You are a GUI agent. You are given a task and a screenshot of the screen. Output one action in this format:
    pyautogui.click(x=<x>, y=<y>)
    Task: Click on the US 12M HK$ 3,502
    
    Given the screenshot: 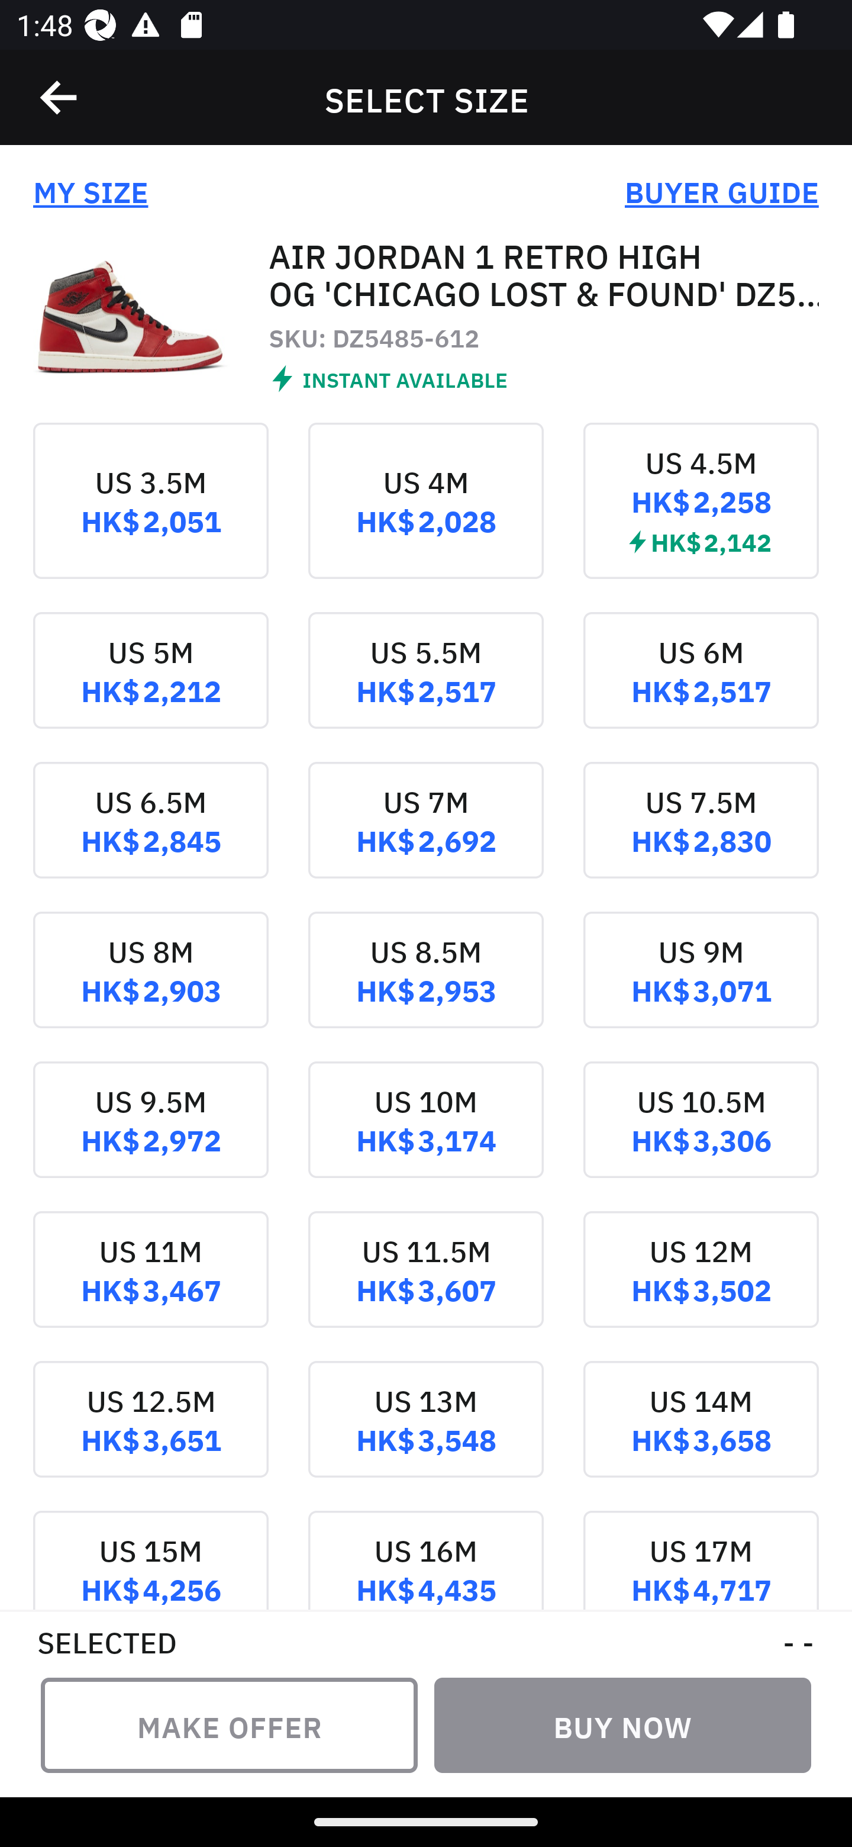 What is the action you would take?
    pyautogui.click(x=701, y=1286)
    